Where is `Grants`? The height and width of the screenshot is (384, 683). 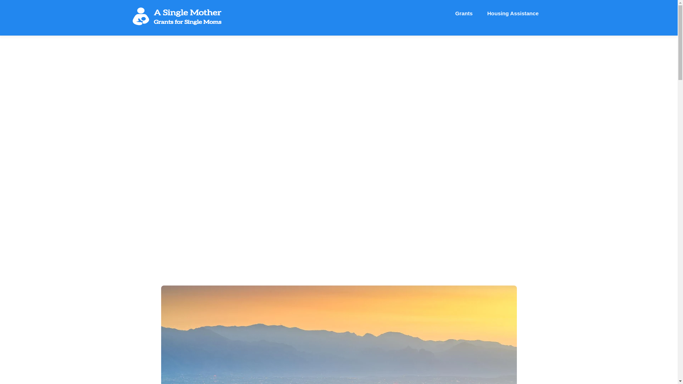
Grants is located at coordinates (464, 14).